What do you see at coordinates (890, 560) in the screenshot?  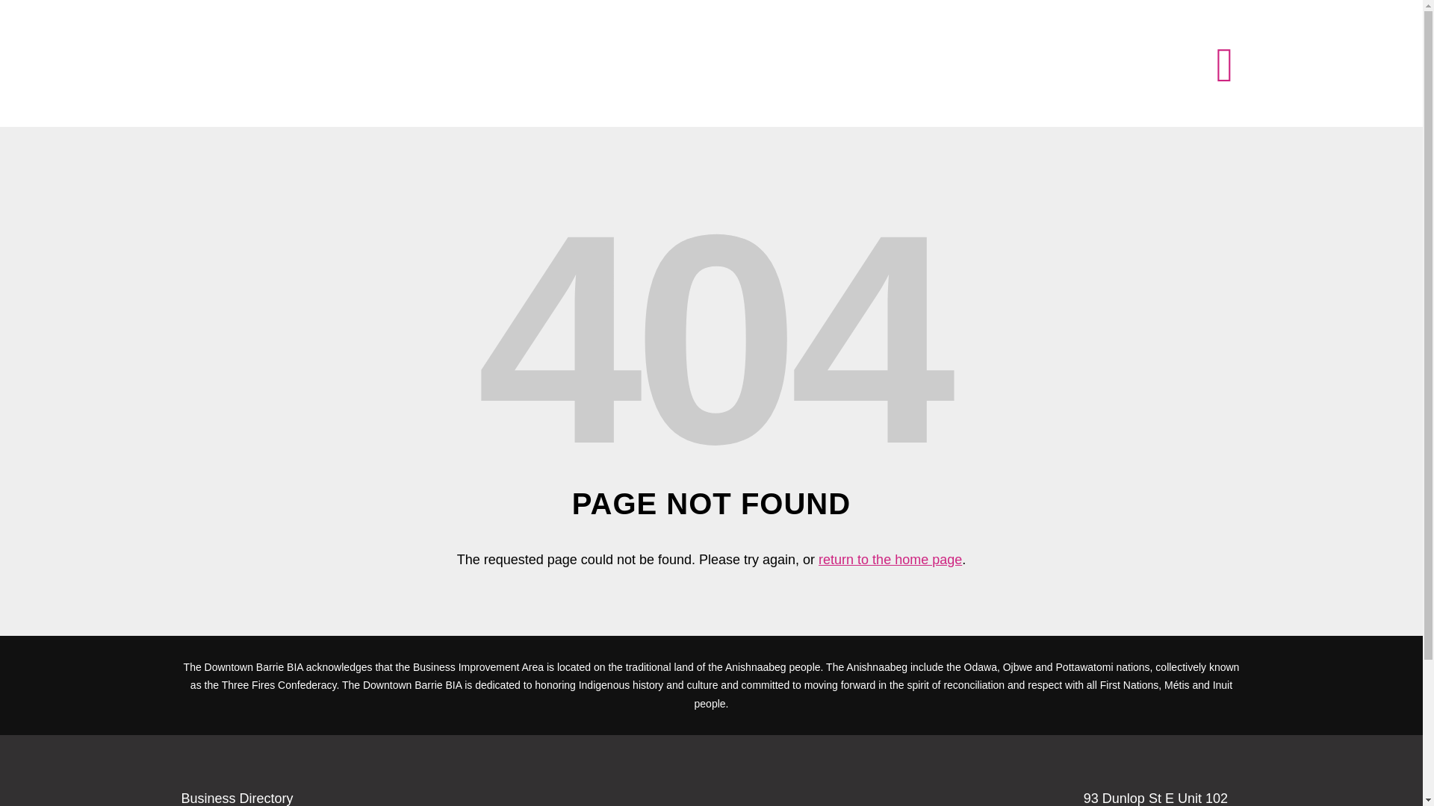 I see `Downtown Barrie` at bounding box center [890, 560].